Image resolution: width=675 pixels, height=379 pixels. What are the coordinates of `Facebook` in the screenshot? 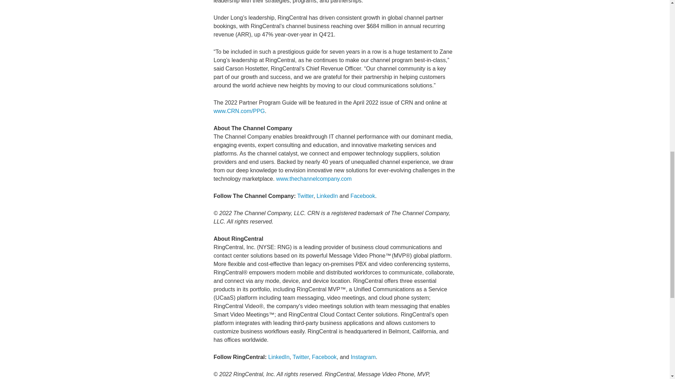 It's located at (363, 196).